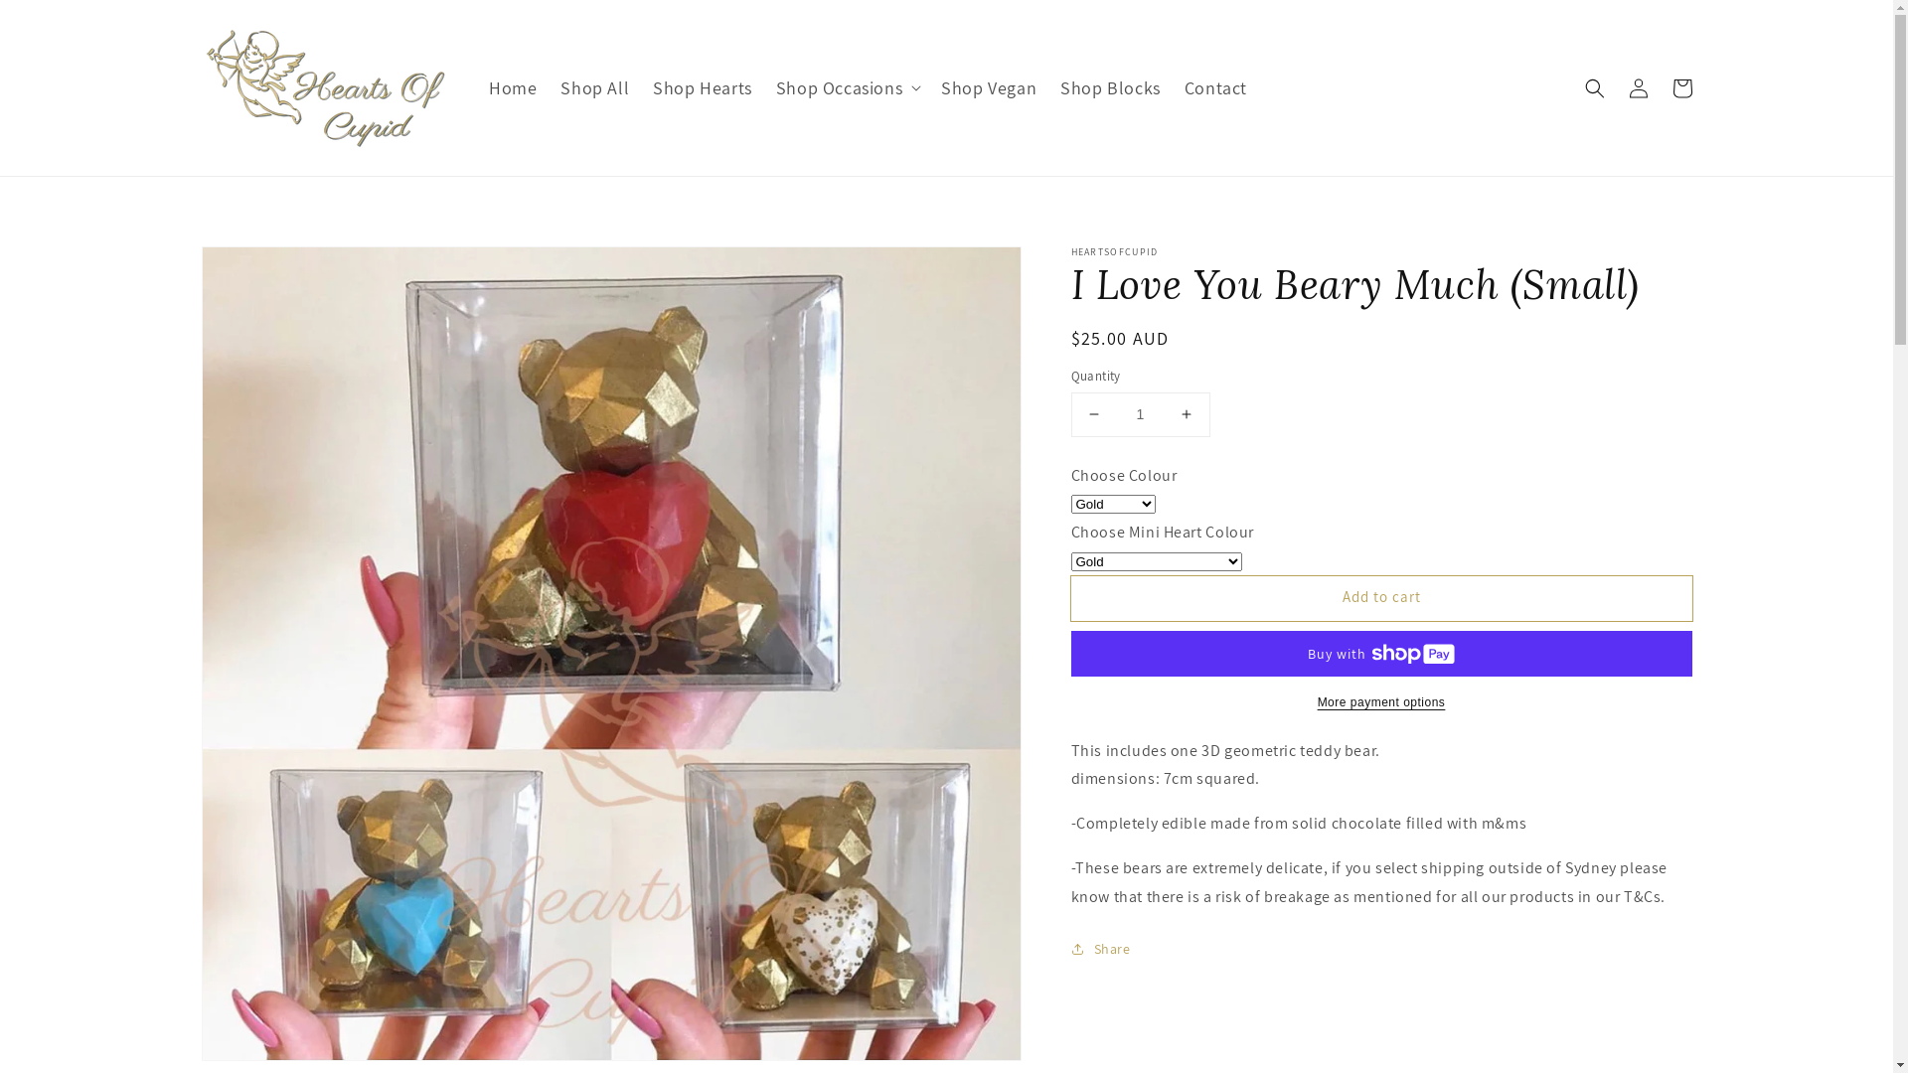 The height and width of the screenshot is (1073, 1908). What do you see at coordinates (1187, 415) in the screenshot?
I see `Increase quantity for I Love You Beary Much (Small)` at bounding box center [1187, 415].